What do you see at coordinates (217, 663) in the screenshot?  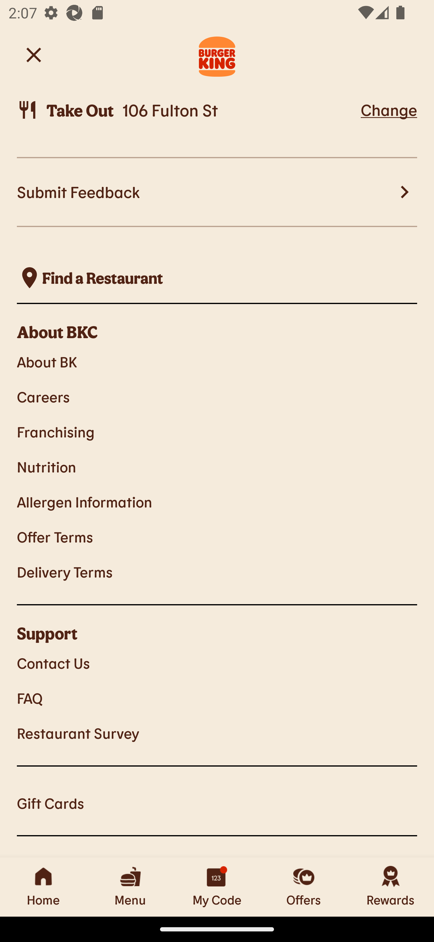 I see `Contact Us` at bounding box center [217, 663].